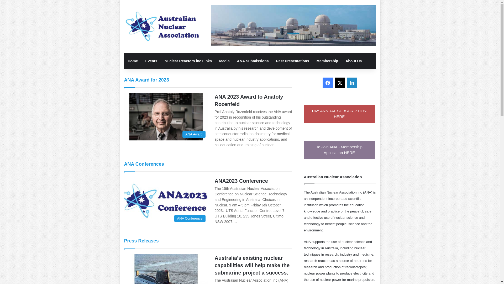 This screenshot has height=284, width=504. I want to click on X, so click(340, 83).